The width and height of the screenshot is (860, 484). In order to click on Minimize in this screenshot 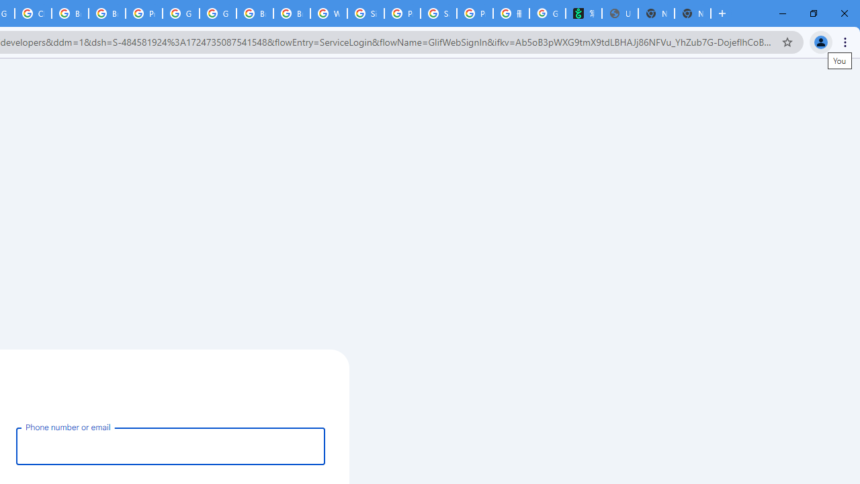, I will do `click(783, 13)`.